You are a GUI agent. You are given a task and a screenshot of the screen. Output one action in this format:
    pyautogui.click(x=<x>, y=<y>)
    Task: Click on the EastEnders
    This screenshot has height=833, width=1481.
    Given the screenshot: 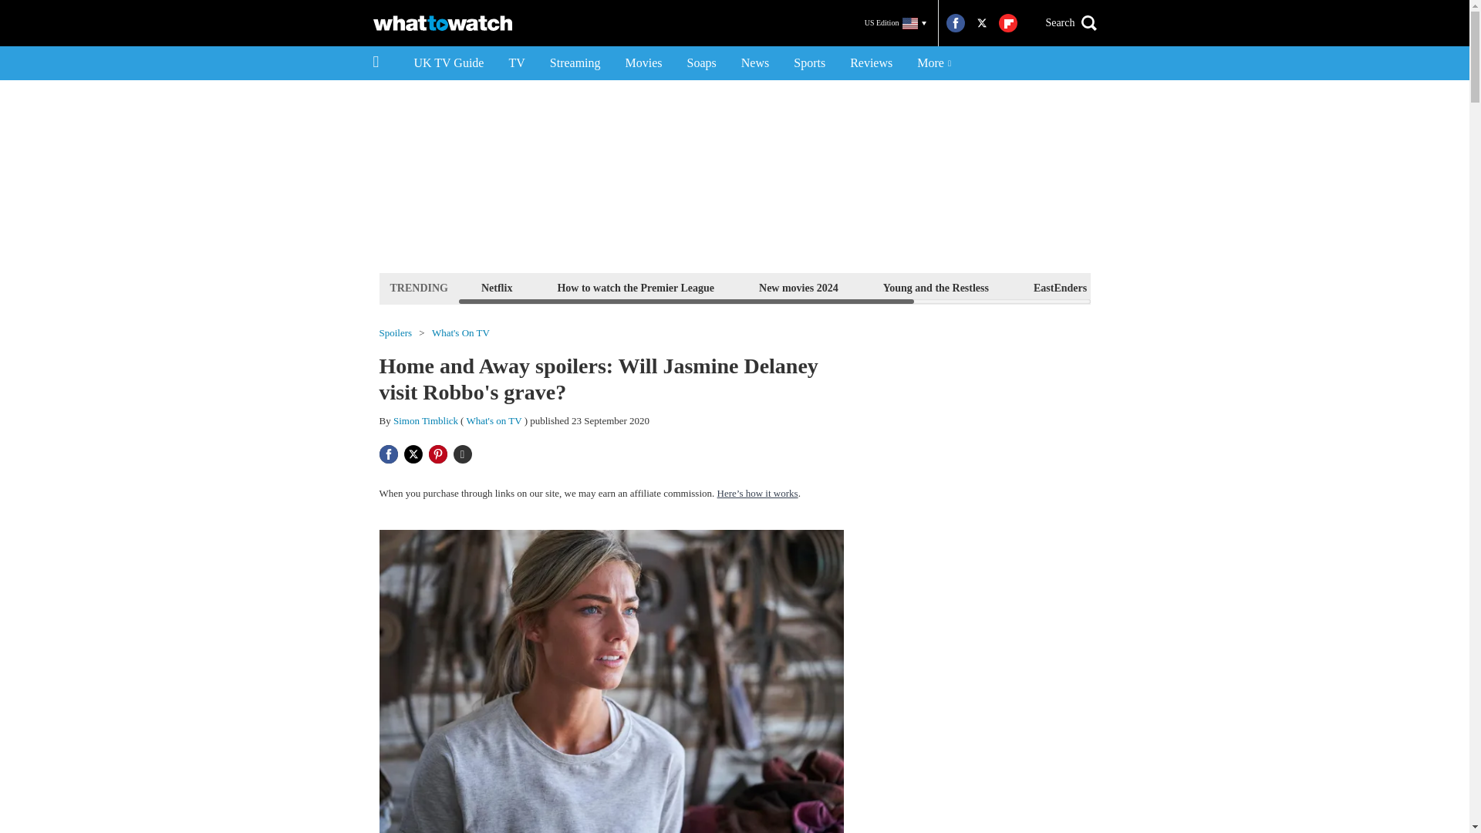 What is the action you would take?
    pyautogui.click(x=1060, y=287)
    